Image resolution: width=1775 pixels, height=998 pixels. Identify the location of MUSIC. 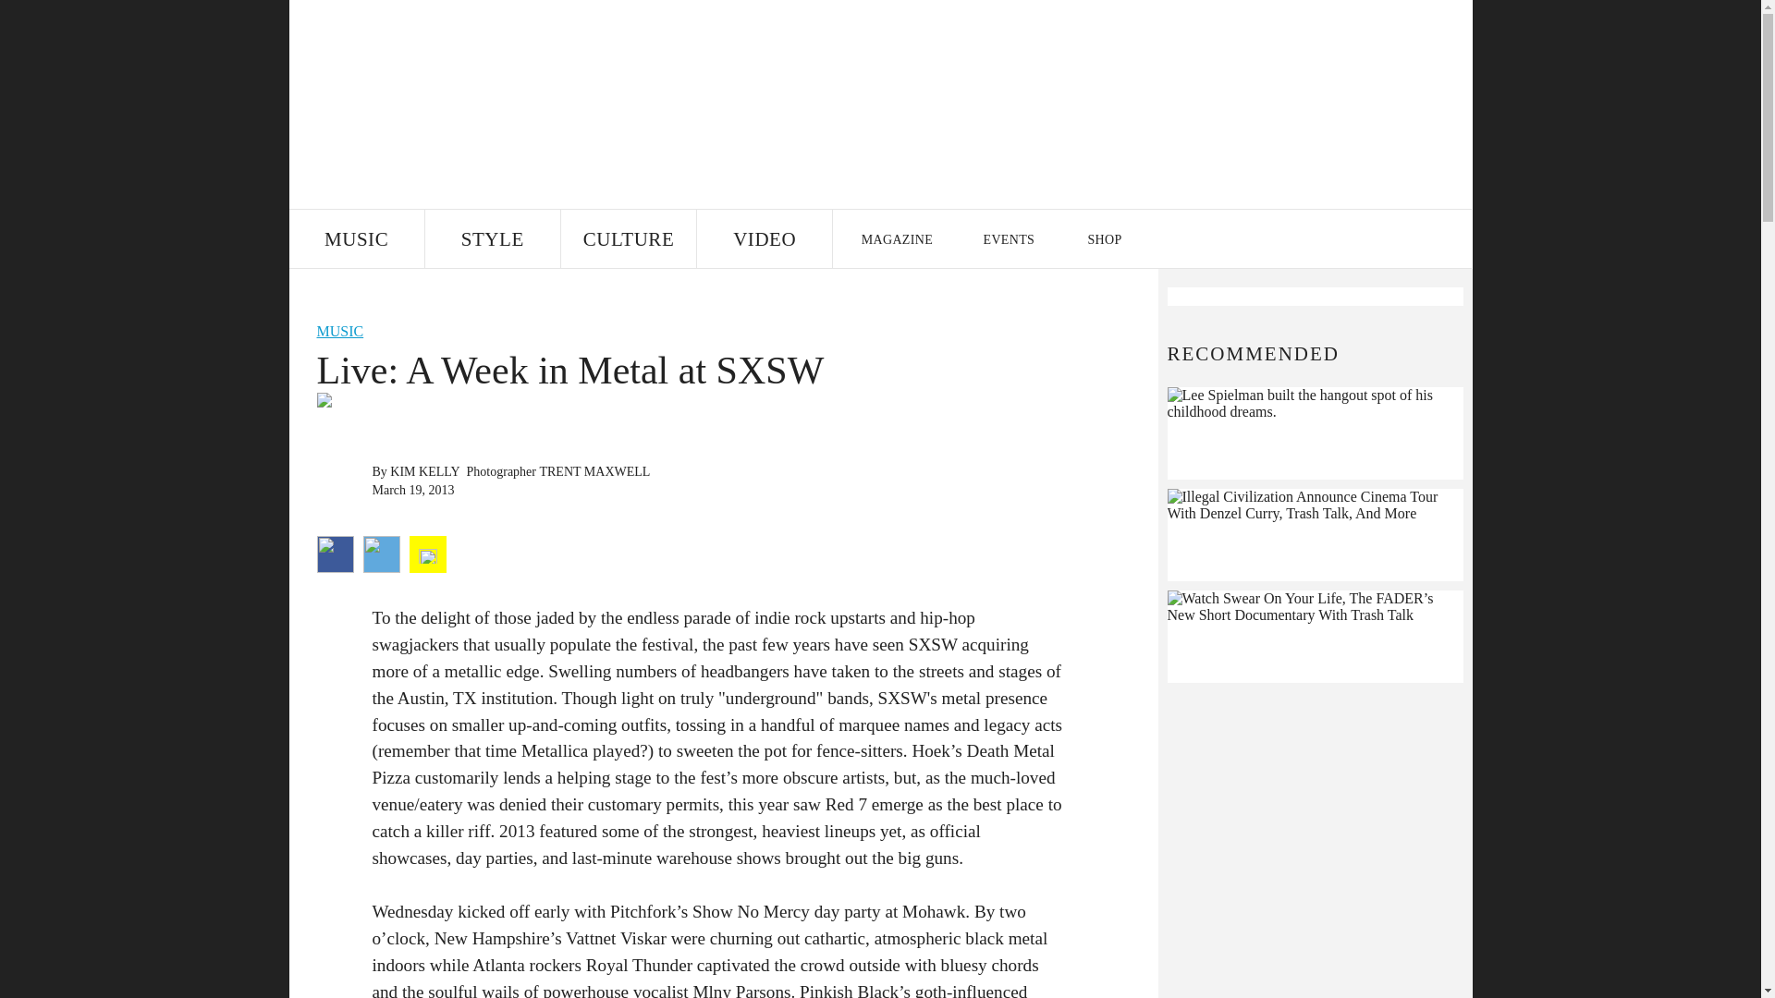
(355, 238).